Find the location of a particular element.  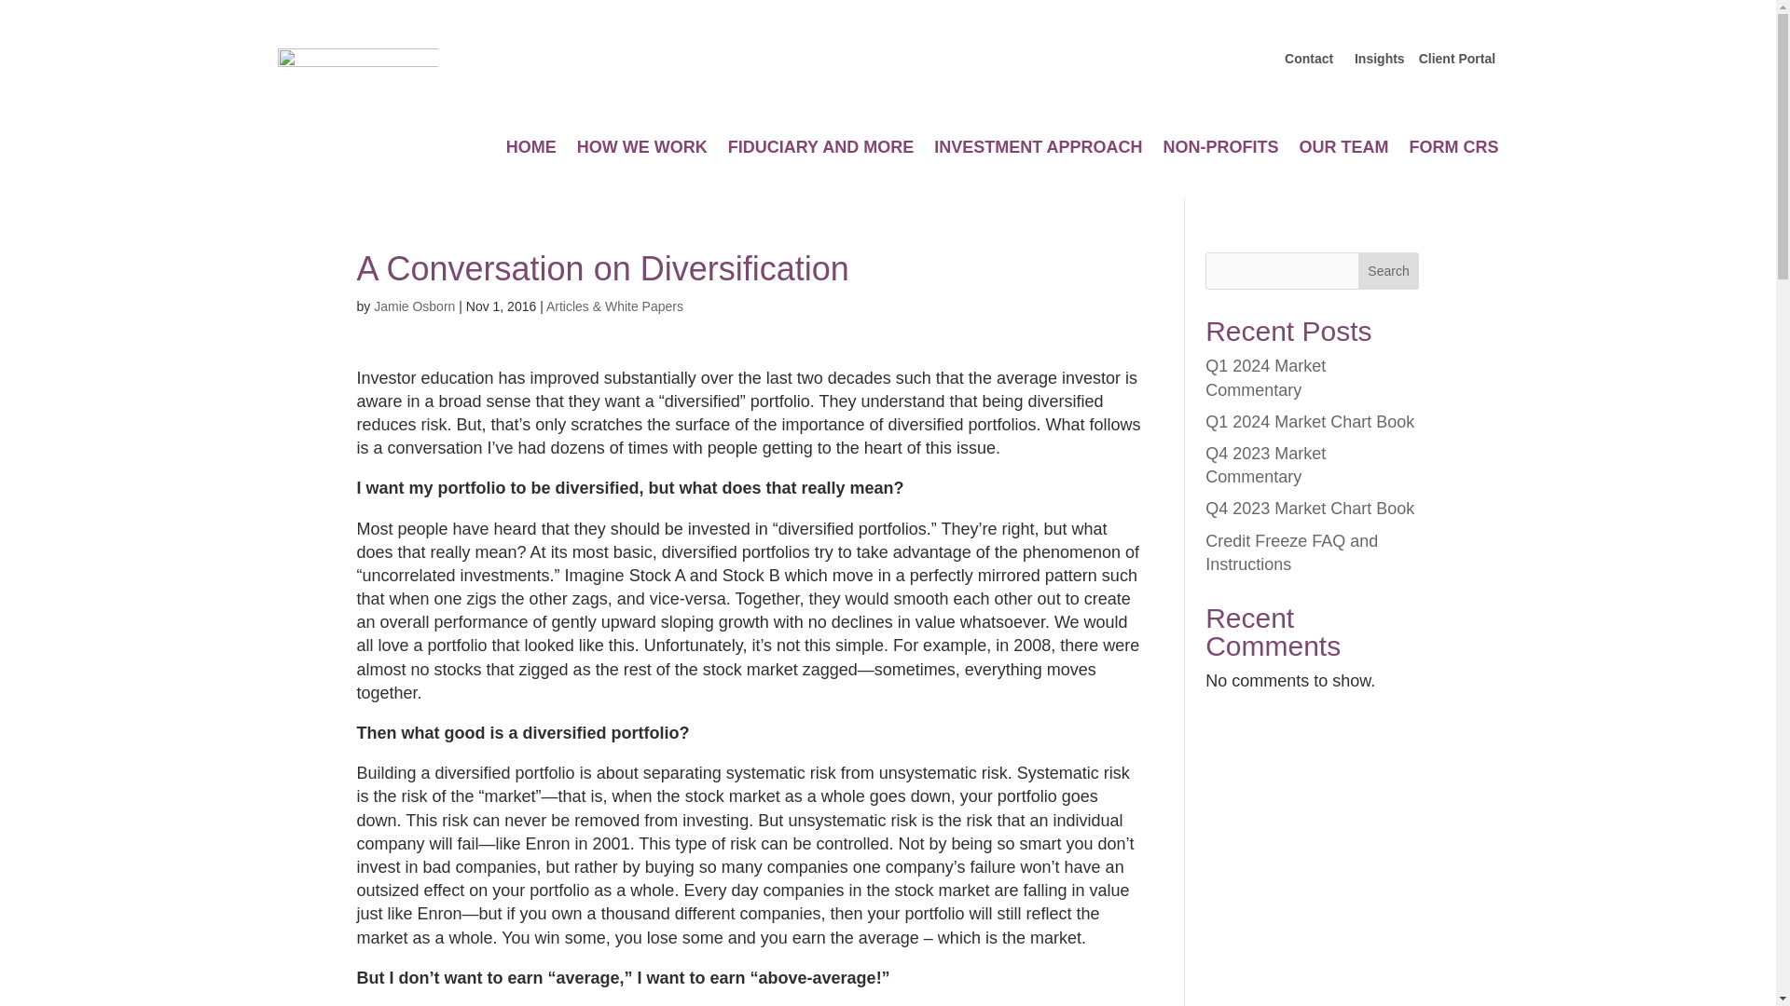

Contact  is located at coordinates (1311, 59).